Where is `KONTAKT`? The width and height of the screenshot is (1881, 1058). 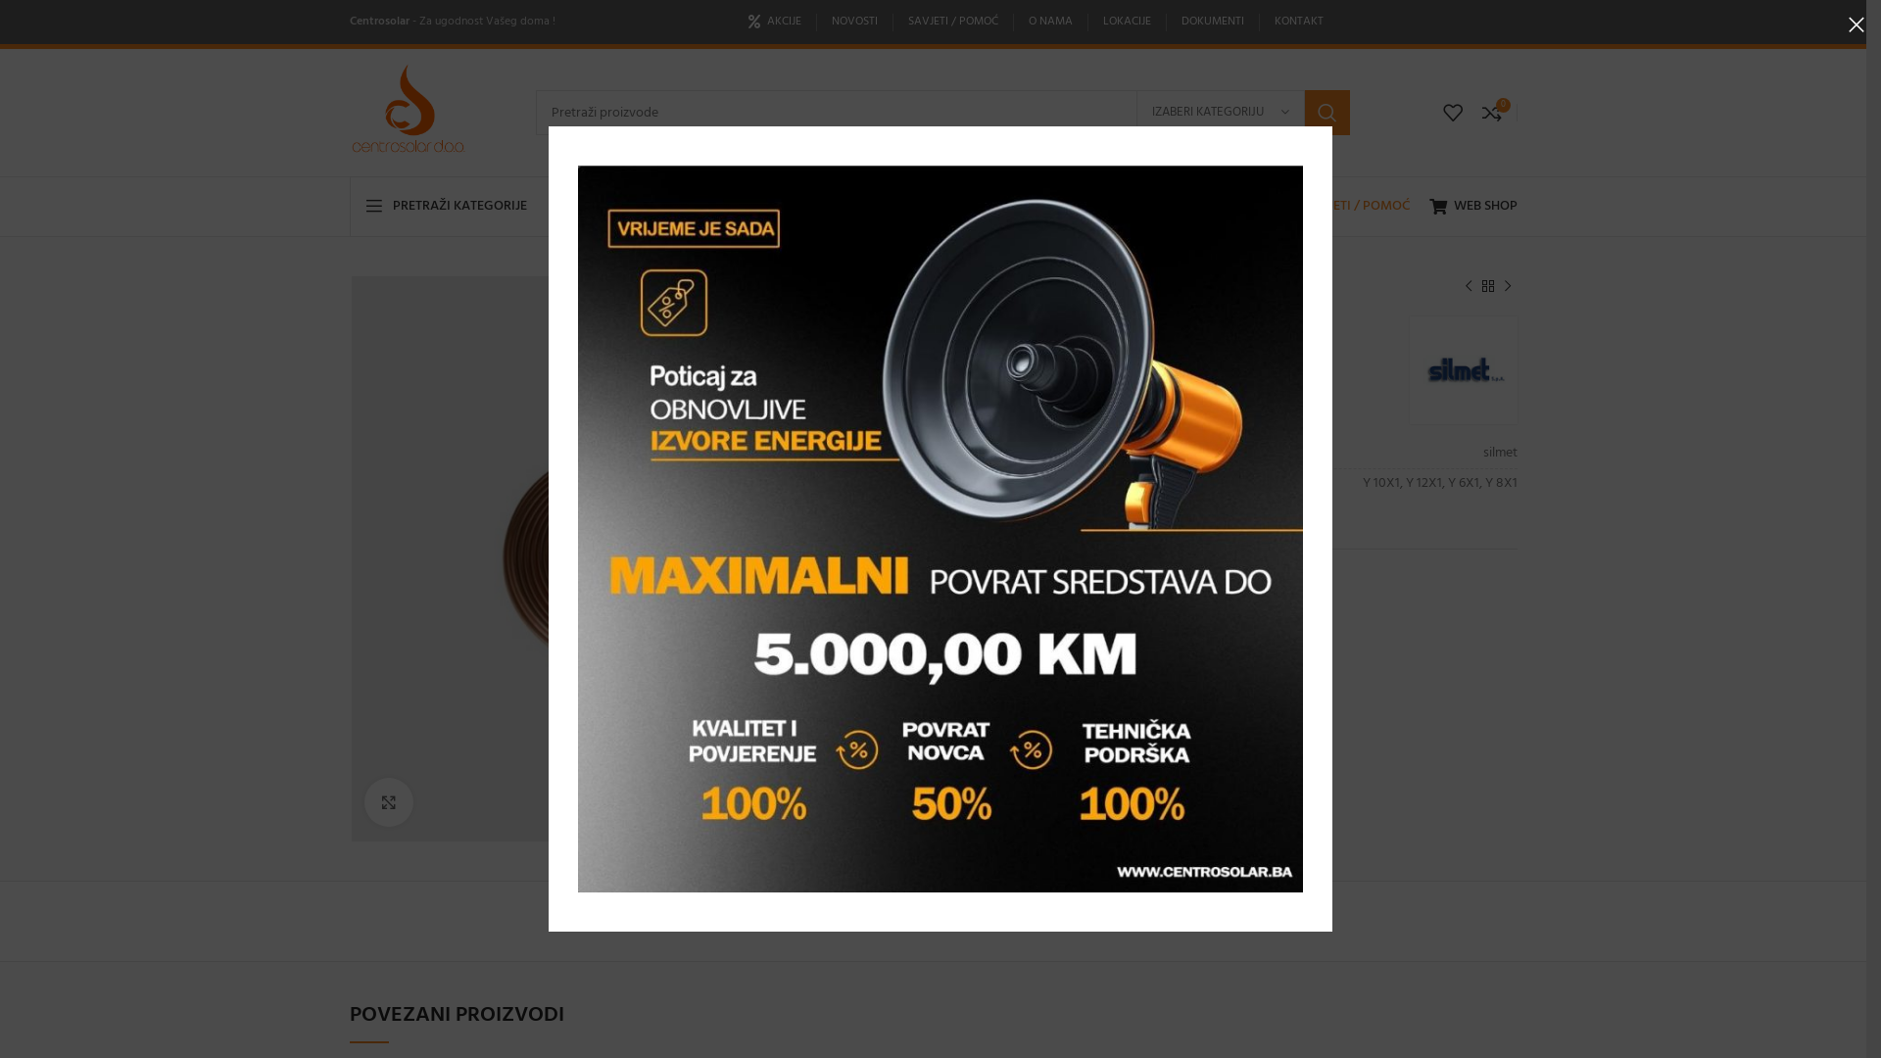
KONTAKT is located at coordinates (1299, 22).